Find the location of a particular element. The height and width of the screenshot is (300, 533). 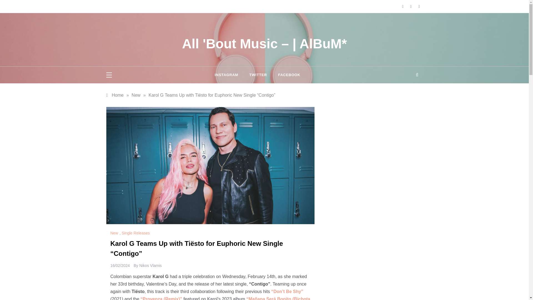

Home is located at coordinates (115, 95).